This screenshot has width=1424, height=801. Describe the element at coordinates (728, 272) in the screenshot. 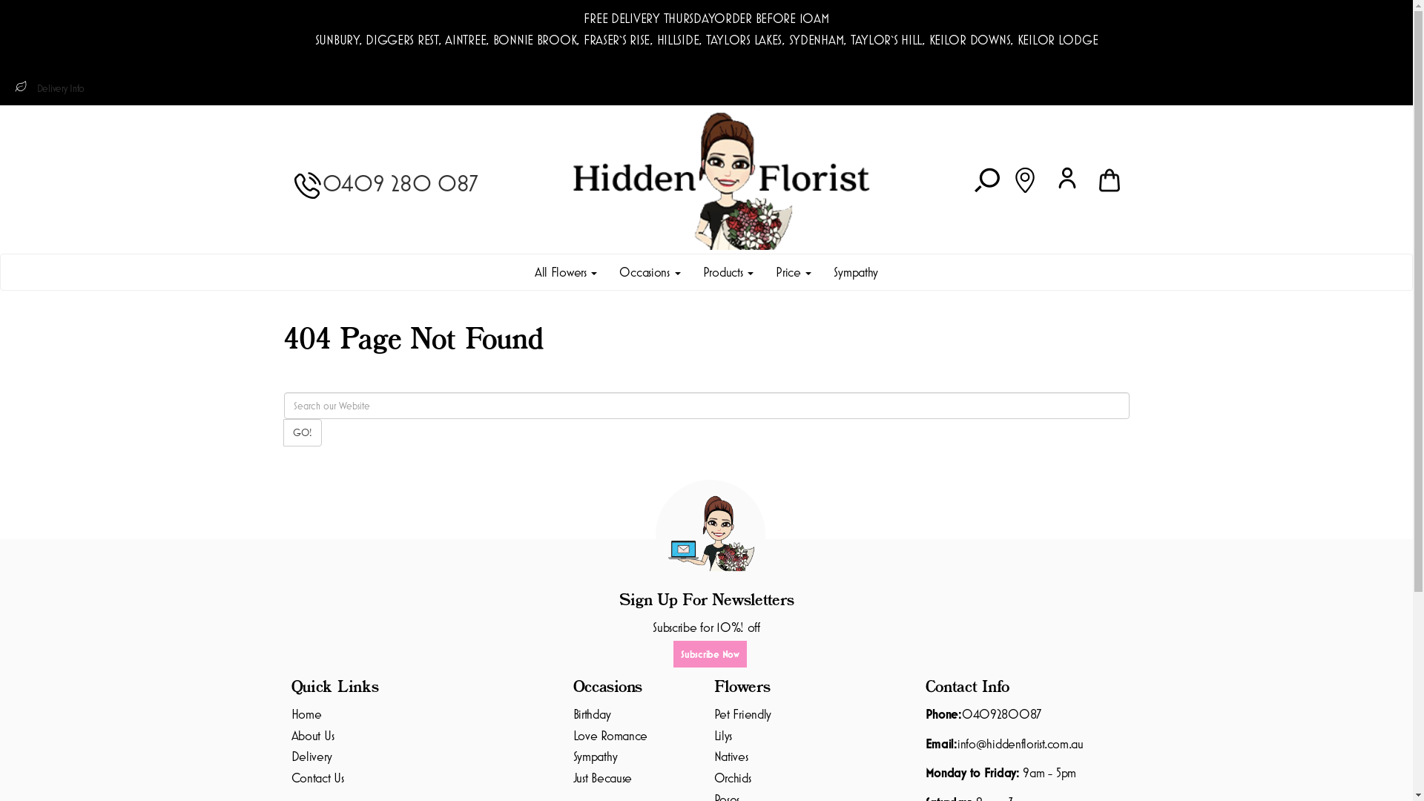

I see `Products` at that location.